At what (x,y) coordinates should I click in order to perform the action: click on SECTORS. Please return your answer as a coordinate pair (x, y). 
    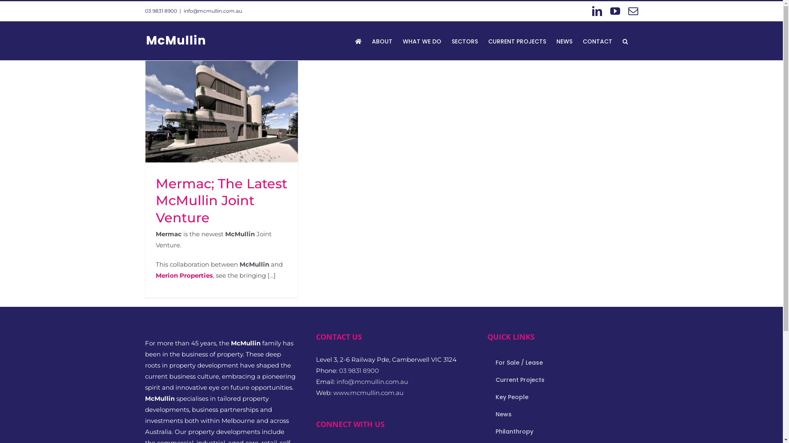
    Looking at the image, I should click on (464, 41).